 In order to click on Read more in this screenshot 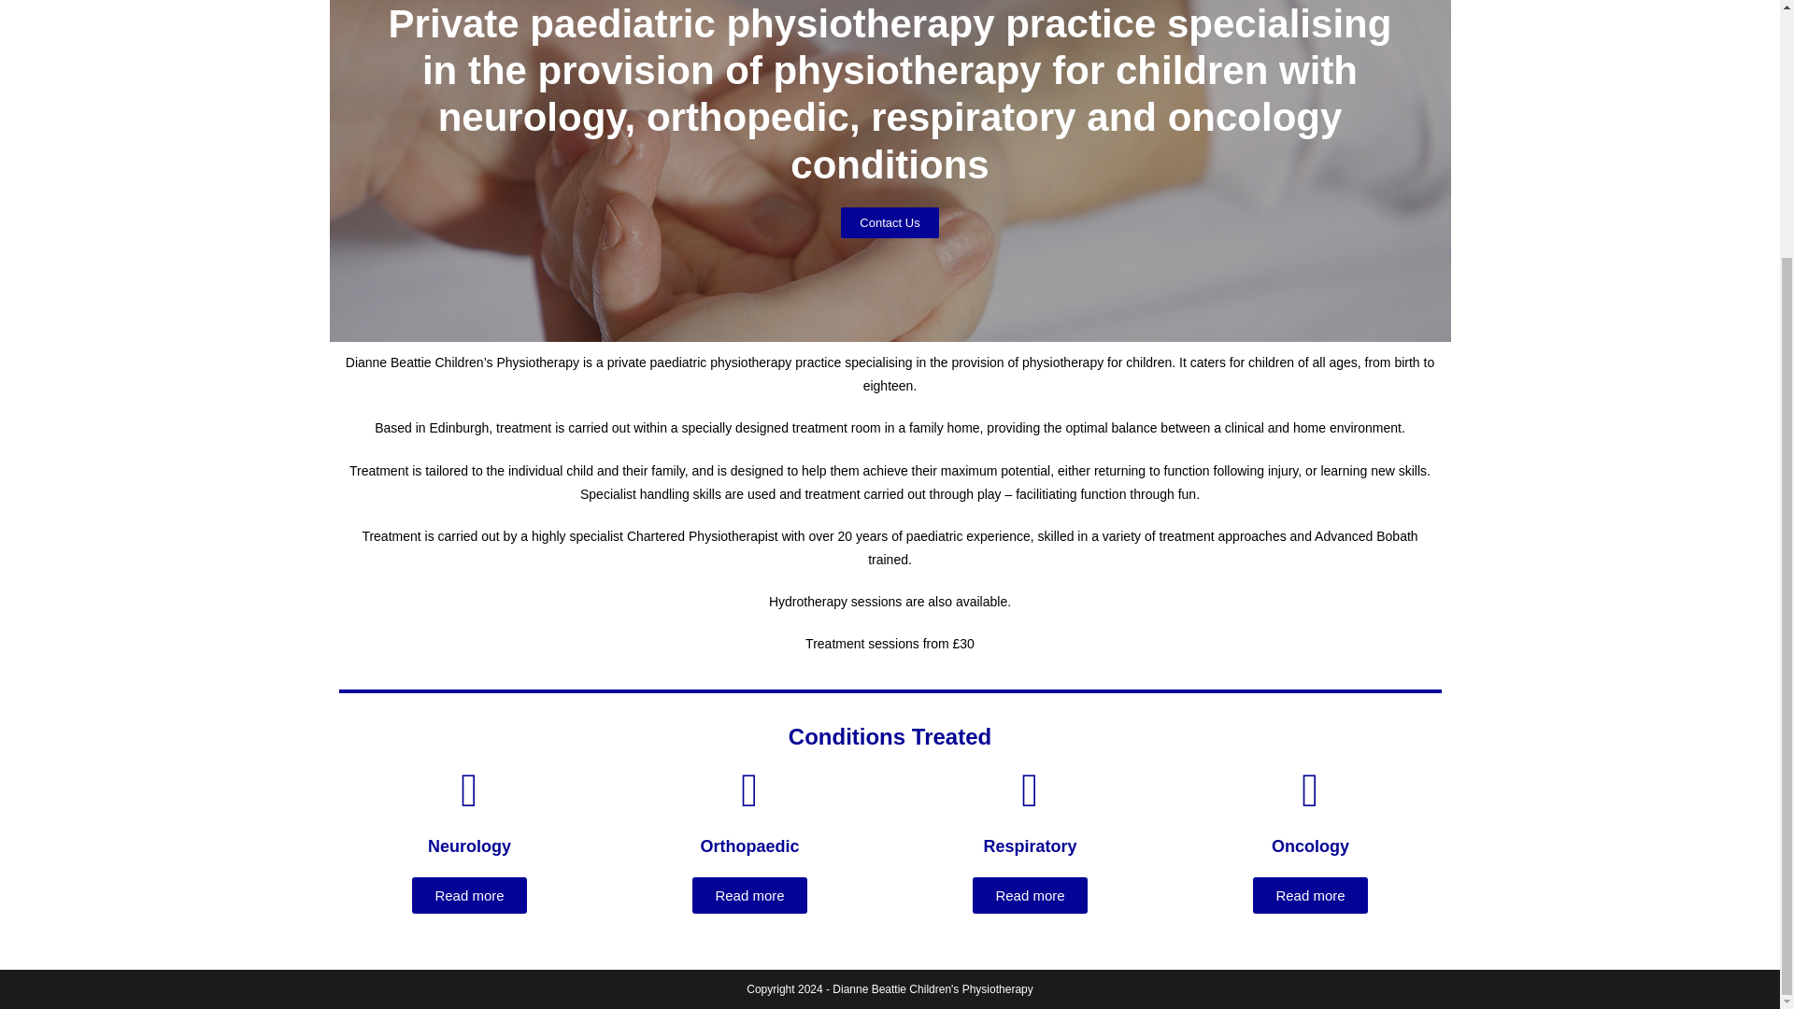, I will do `click(1310, 895)`.